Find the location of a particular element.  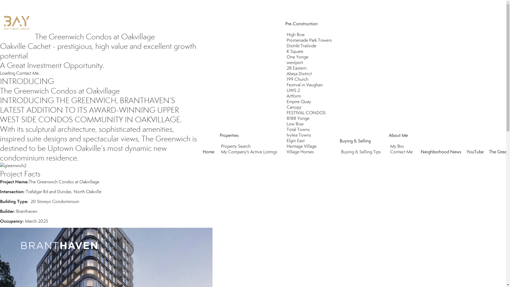

FESTIVAL CONDOS is located at coordinates (307, 113).